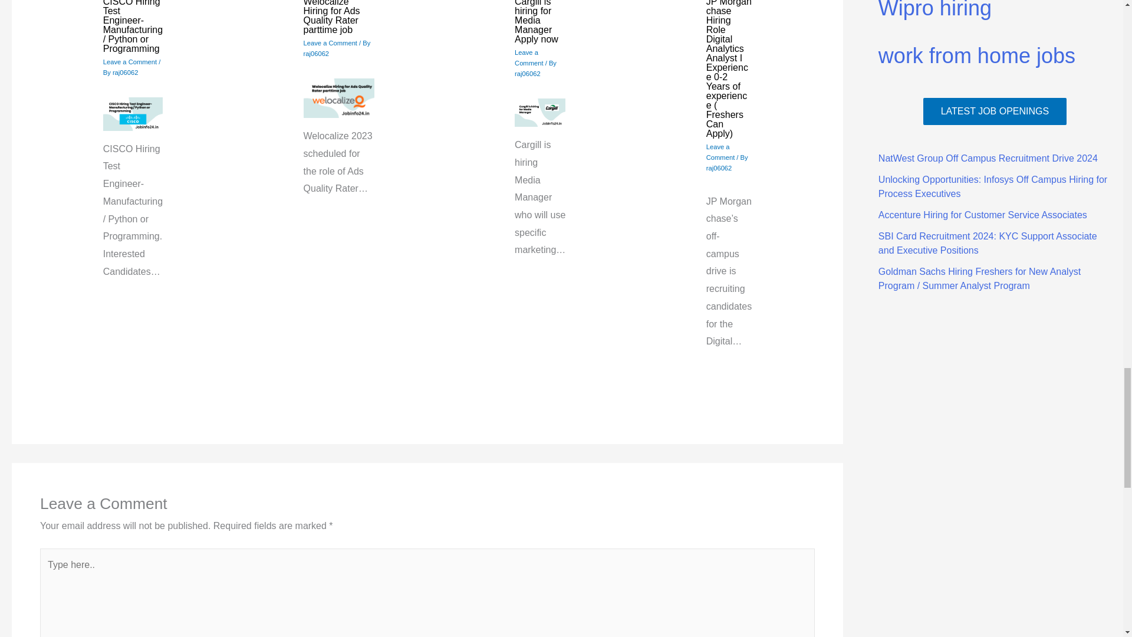 This screenshot has width=1132, height=637. Describe the element at coordinates (528, 73) in the screenshot. I see `View all posts by raj06062` at that location.